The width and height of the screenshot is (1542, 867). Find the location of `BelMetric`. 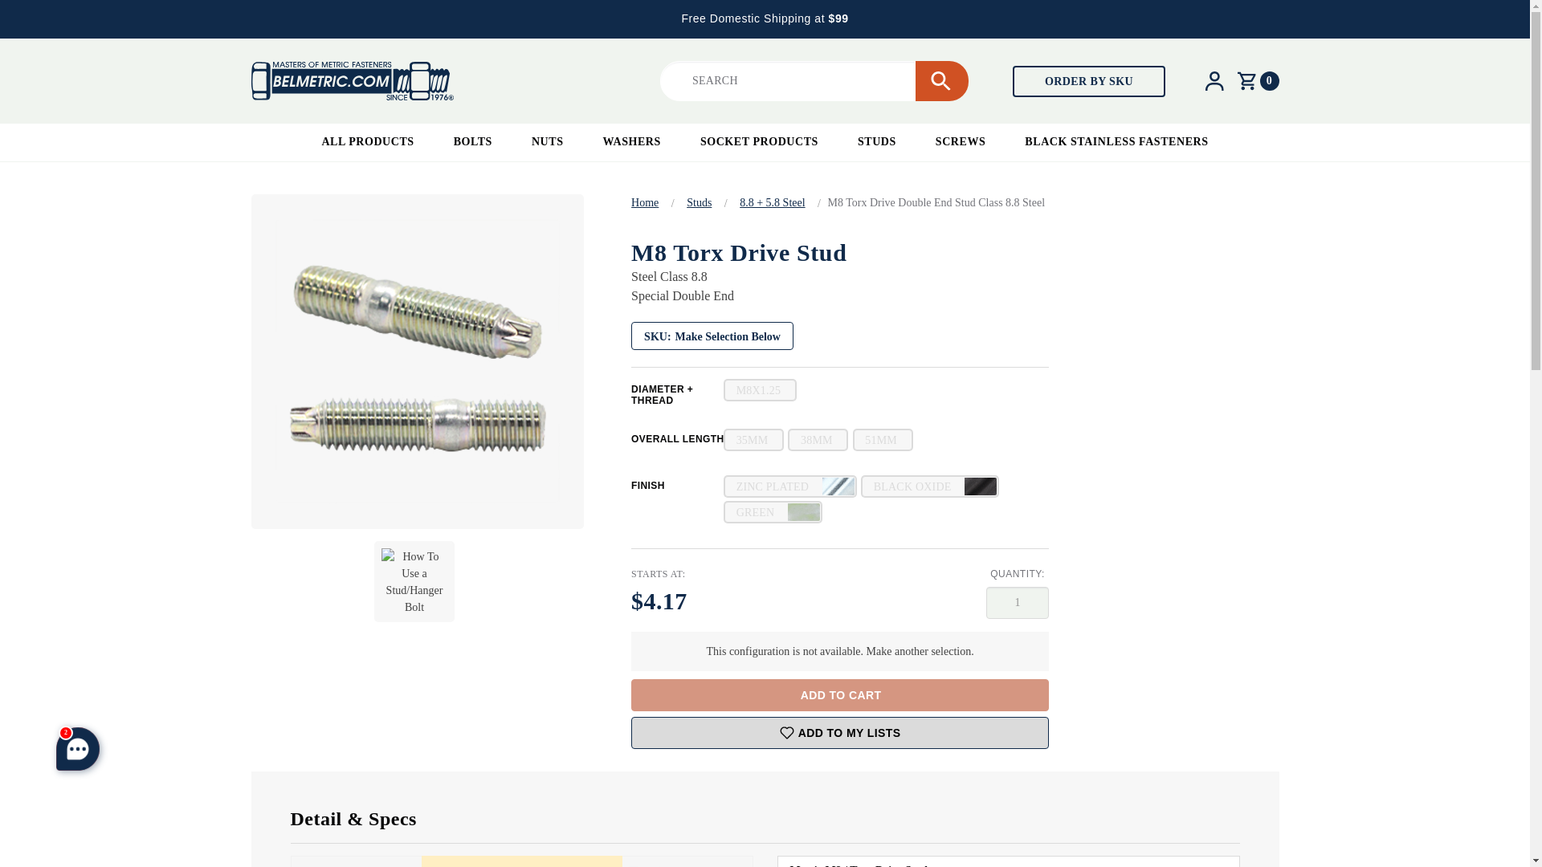

BelMetric is located at coordinates (352, 80).